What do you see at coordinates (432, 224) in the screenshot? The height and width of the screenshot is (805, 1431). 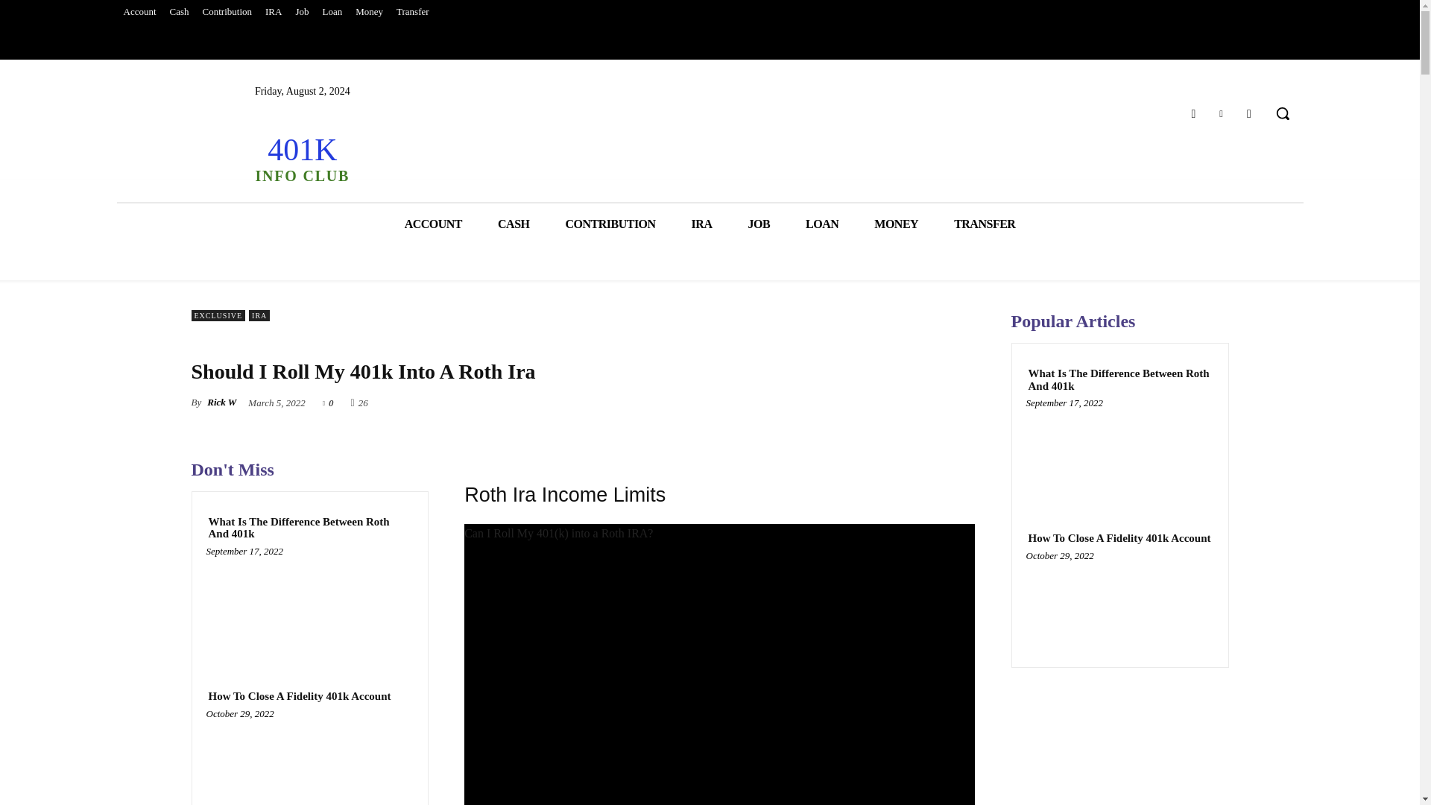 I see `ACCOUNT` at bounding box center [432, 224].